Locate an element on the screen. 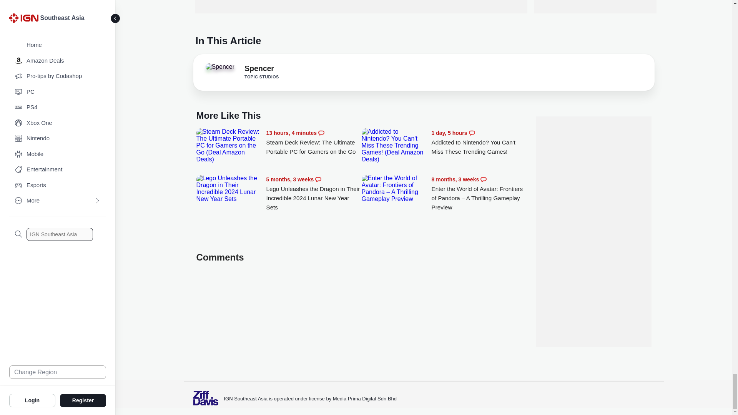 Image resolution: width=738 pixels, height=415 pixels. Addicted to Nintendo? You Can't Miss These Trending Games! is located at coordinates (394, 145).